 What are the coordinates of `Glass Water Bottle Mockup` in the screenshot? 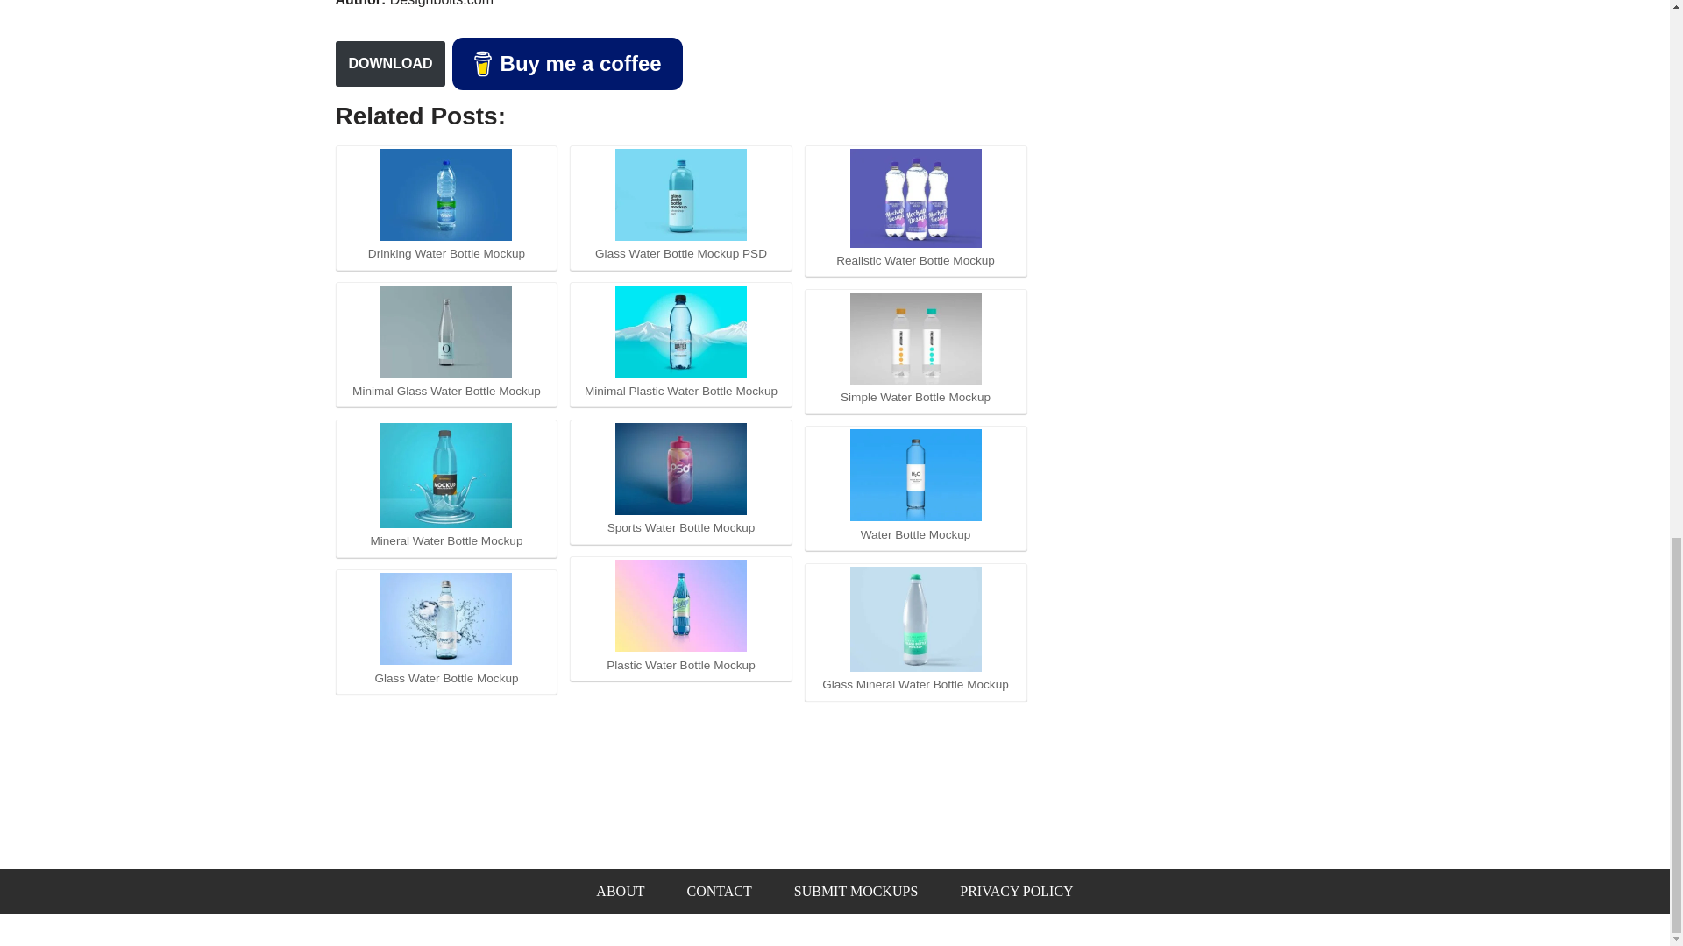 It's located at (445, 618).